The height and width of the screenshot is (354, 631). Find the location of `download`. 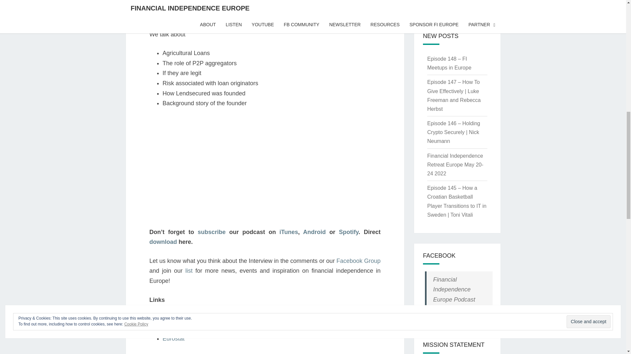

download is located at coordinates (163, 242).